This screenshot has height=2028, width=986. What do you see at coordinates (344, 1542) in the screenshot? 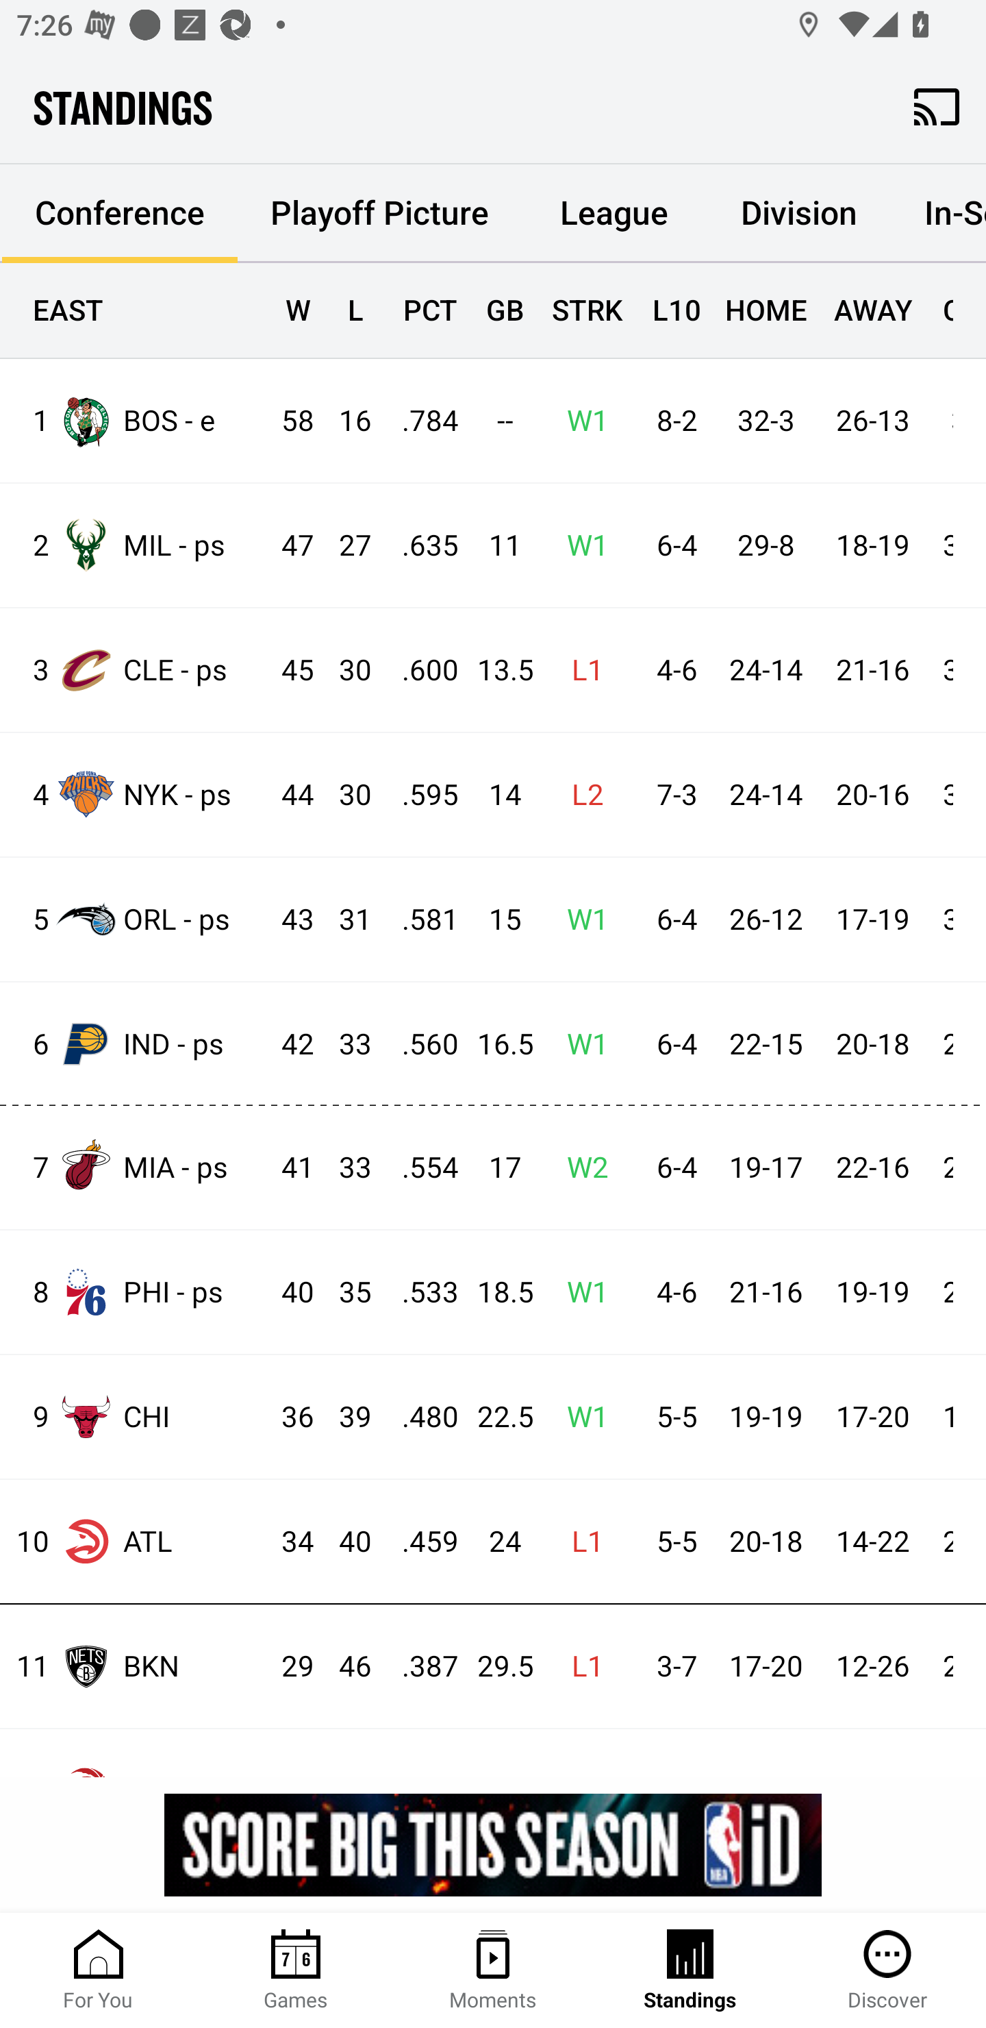
I see `40` at bounding box center [344, 1542].